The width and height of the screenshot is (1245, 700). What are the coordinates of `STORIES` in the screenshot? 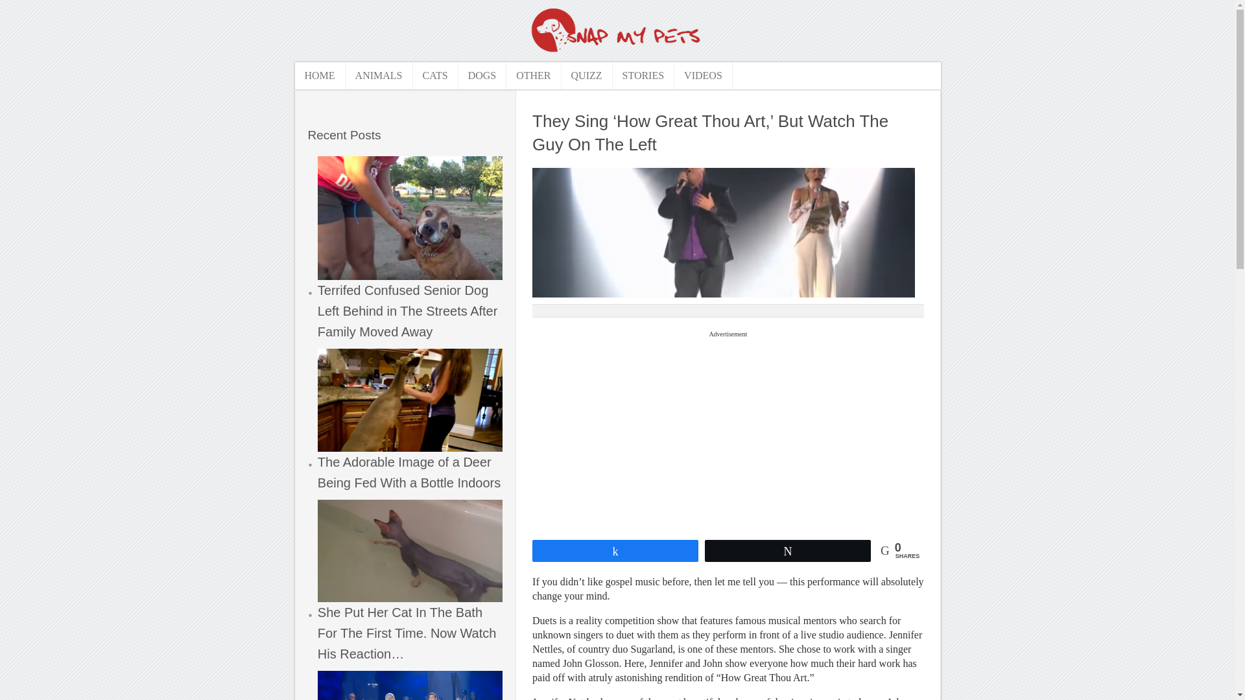 It's located at (643, 76).